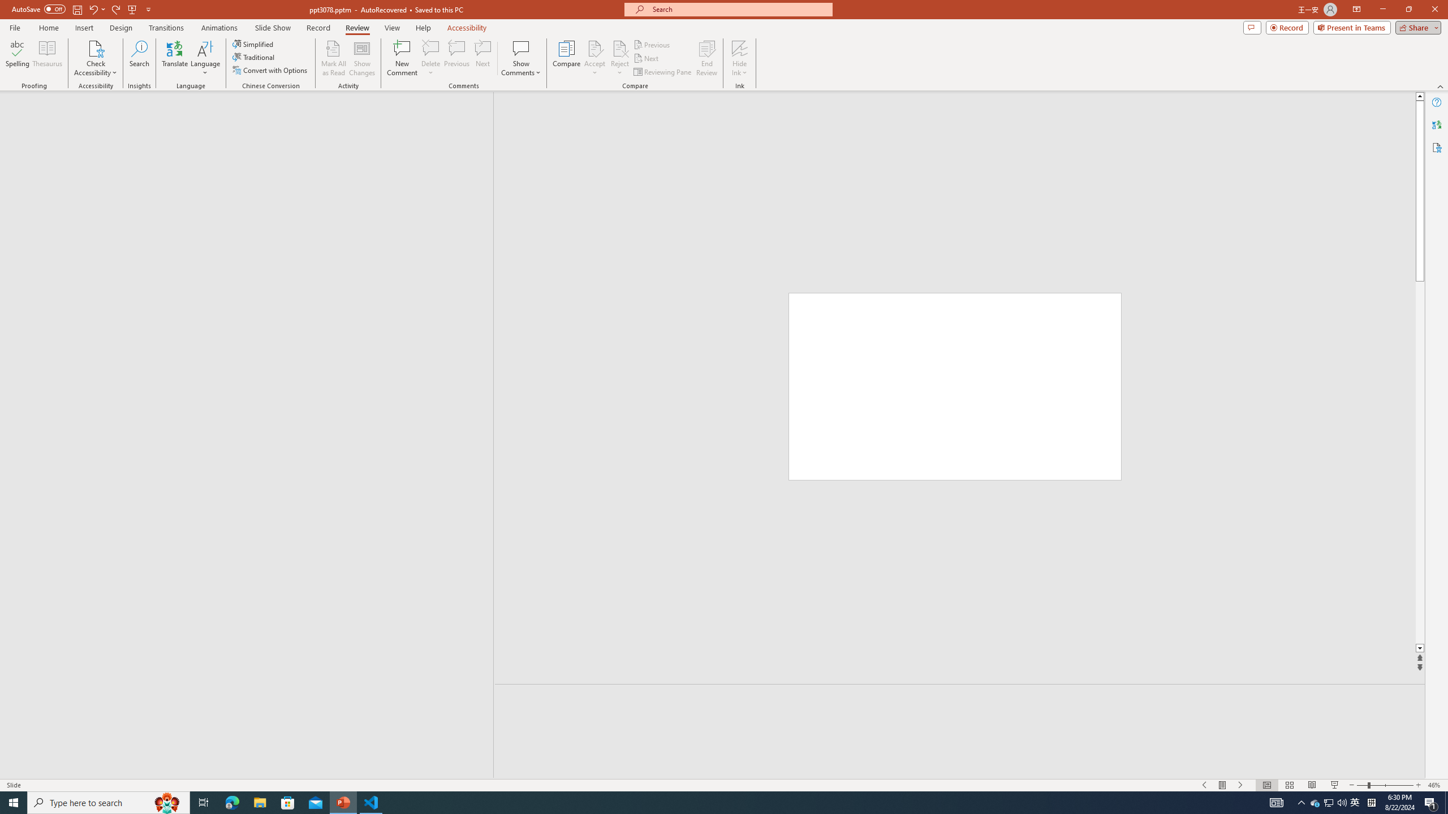 The height and width of the screenshot is (814, 1448). I want to click on Simplified, so click(253, 44).